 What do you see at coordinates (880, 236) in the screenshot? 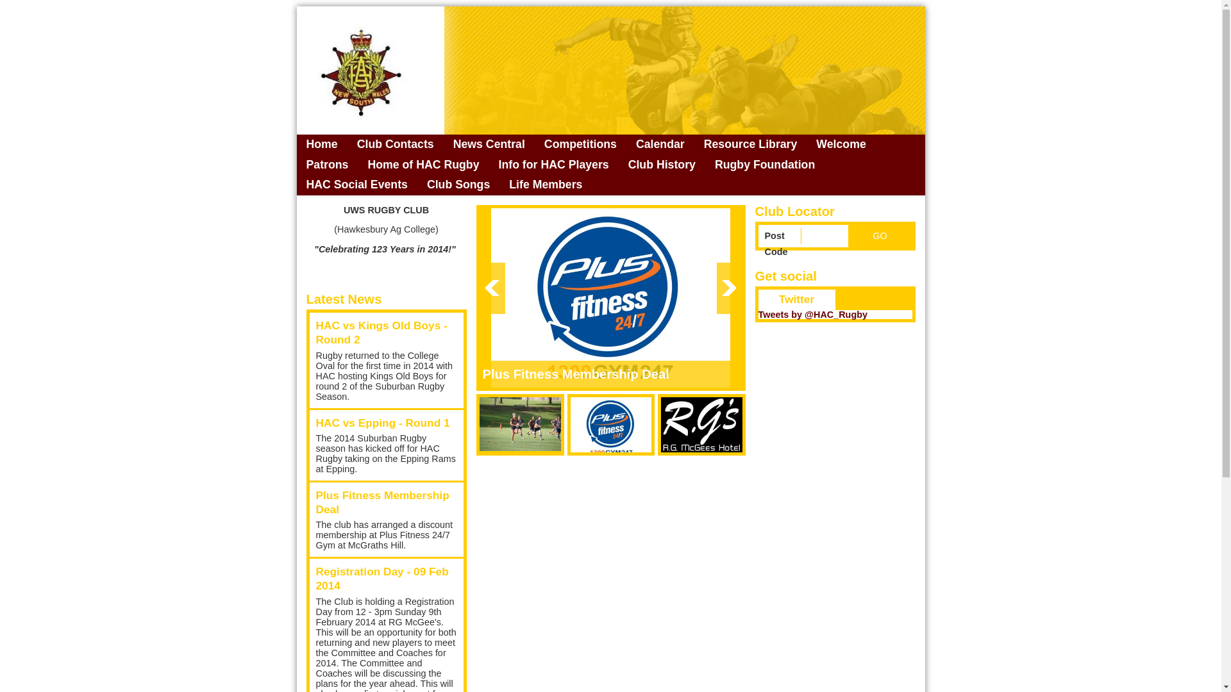
I see `Go` at bounding box center [880, 236].